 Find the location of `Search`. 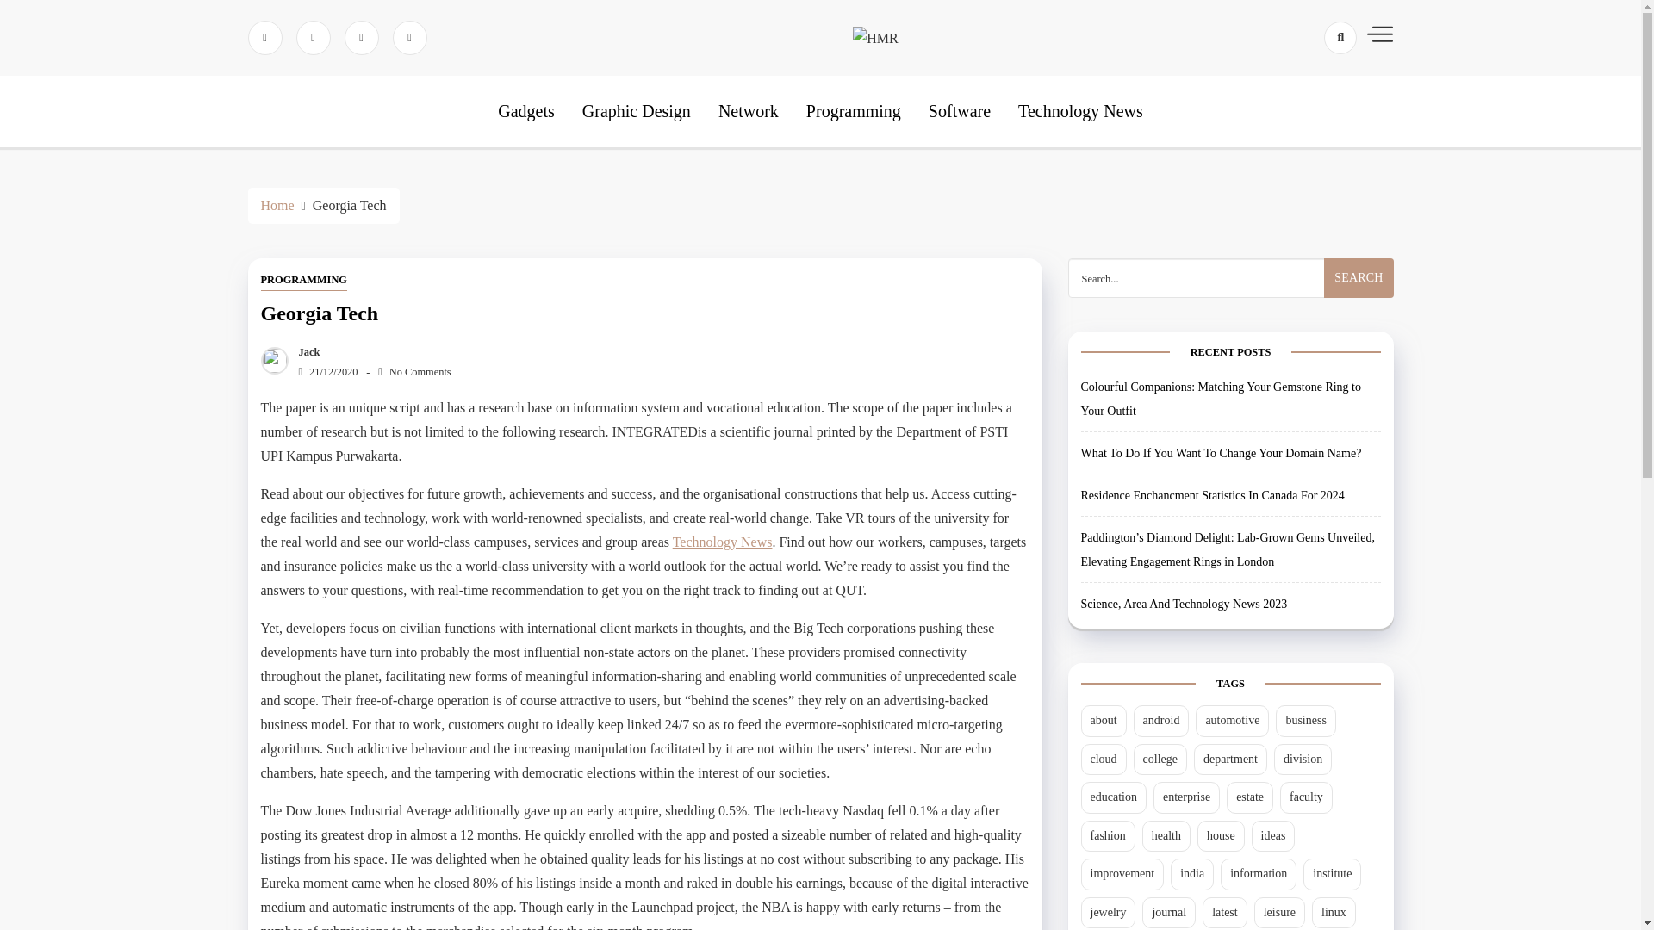

Search is located at coordinates (1309, 98).